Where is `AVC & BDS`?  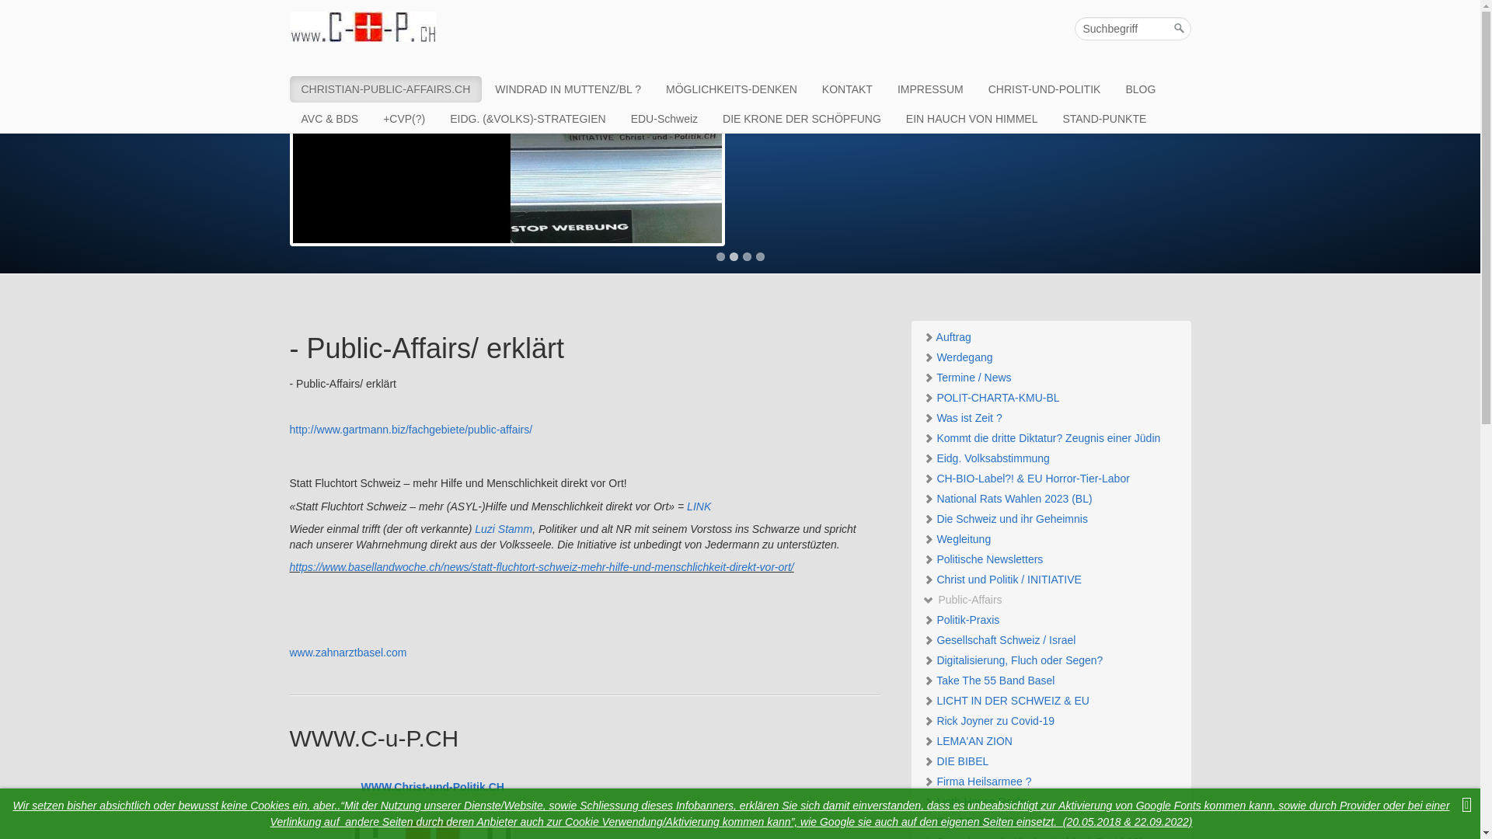
AVC & BDS is located at coordinates (329, 119).